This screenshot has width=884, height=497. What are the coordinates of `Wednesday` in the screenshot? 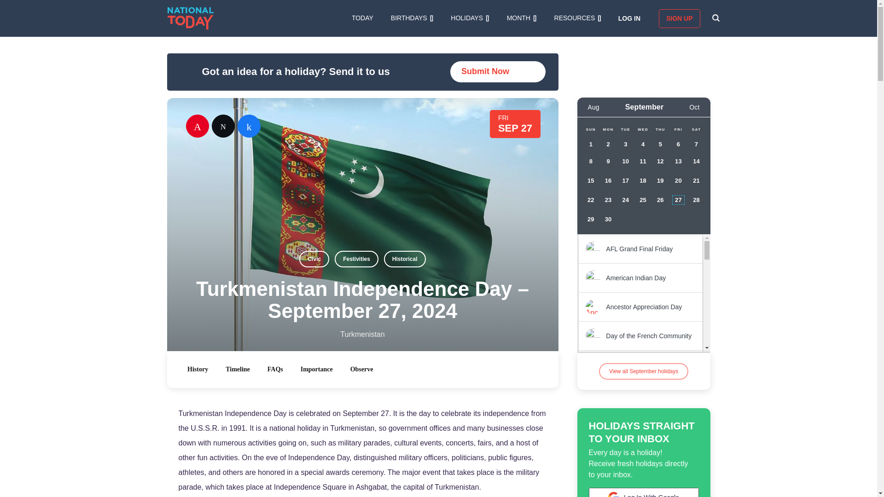 It's located at (643, 130).